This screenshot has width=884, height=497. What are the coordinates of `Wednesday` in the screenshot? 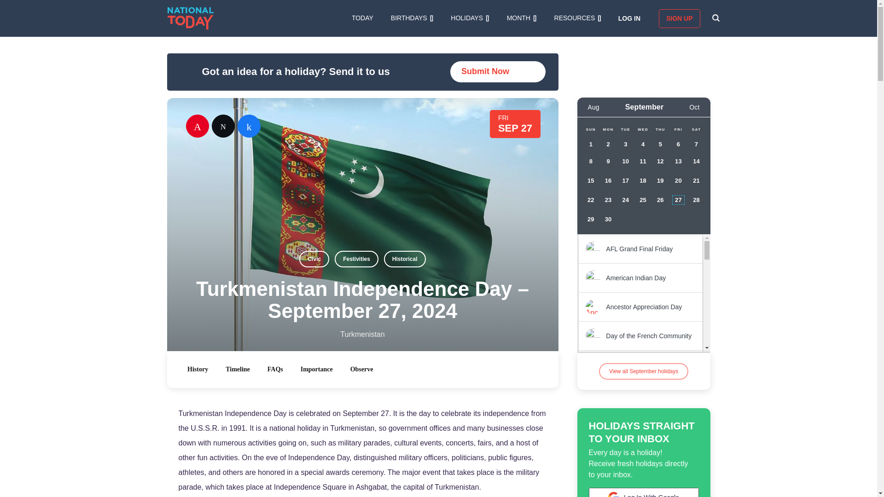 It's located at (643, 130).